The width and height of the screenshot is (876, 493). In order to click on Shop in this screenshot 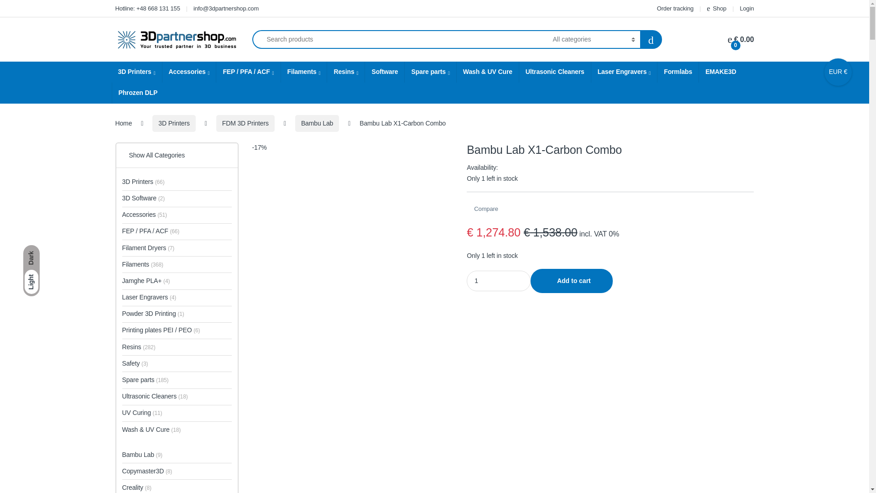, I will do `click(716, 8)`.